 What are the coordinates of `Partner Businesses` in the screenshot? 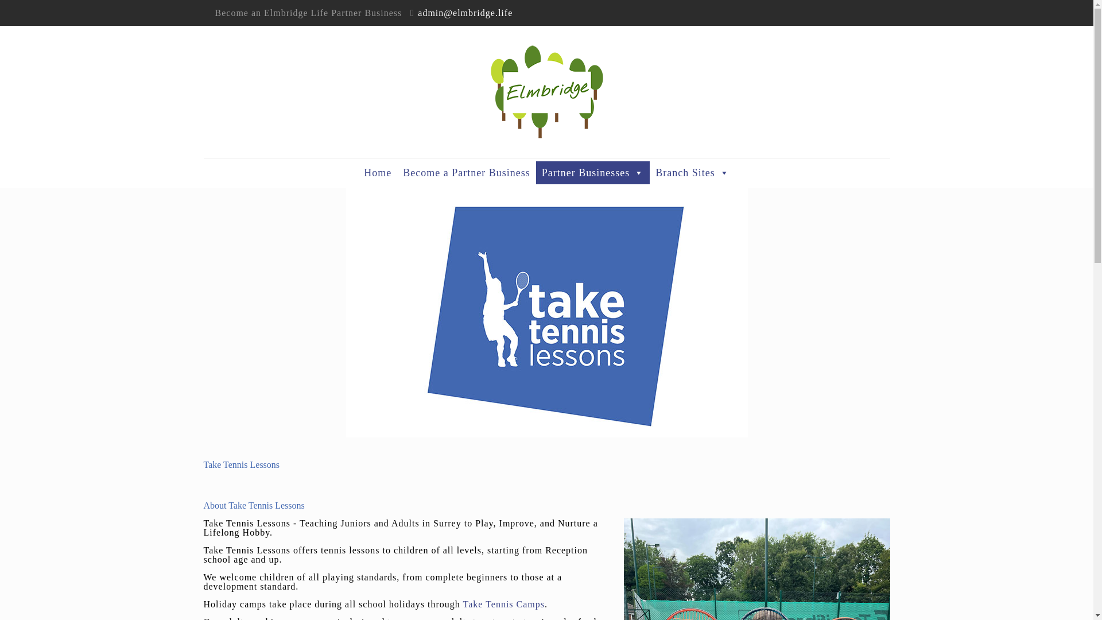 It's located at (592, 172).